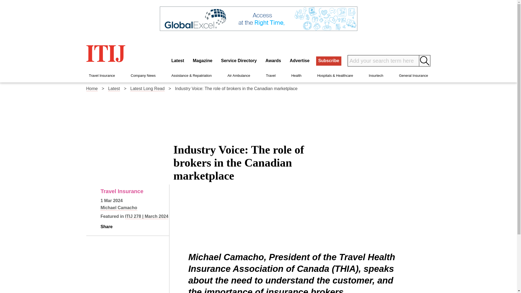  What do you see at coordinates (114, 88) in the screenshot?
I see `Latest` at bounding box center [114, 88].